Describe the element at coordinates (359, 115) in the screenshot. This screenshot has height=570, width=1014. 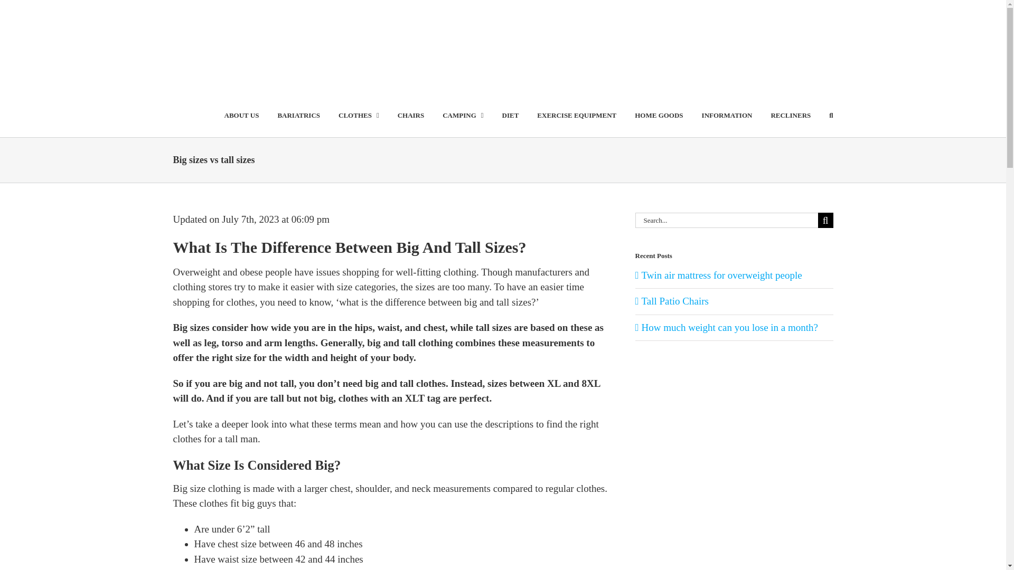
I see `CLOTHES` at that location.